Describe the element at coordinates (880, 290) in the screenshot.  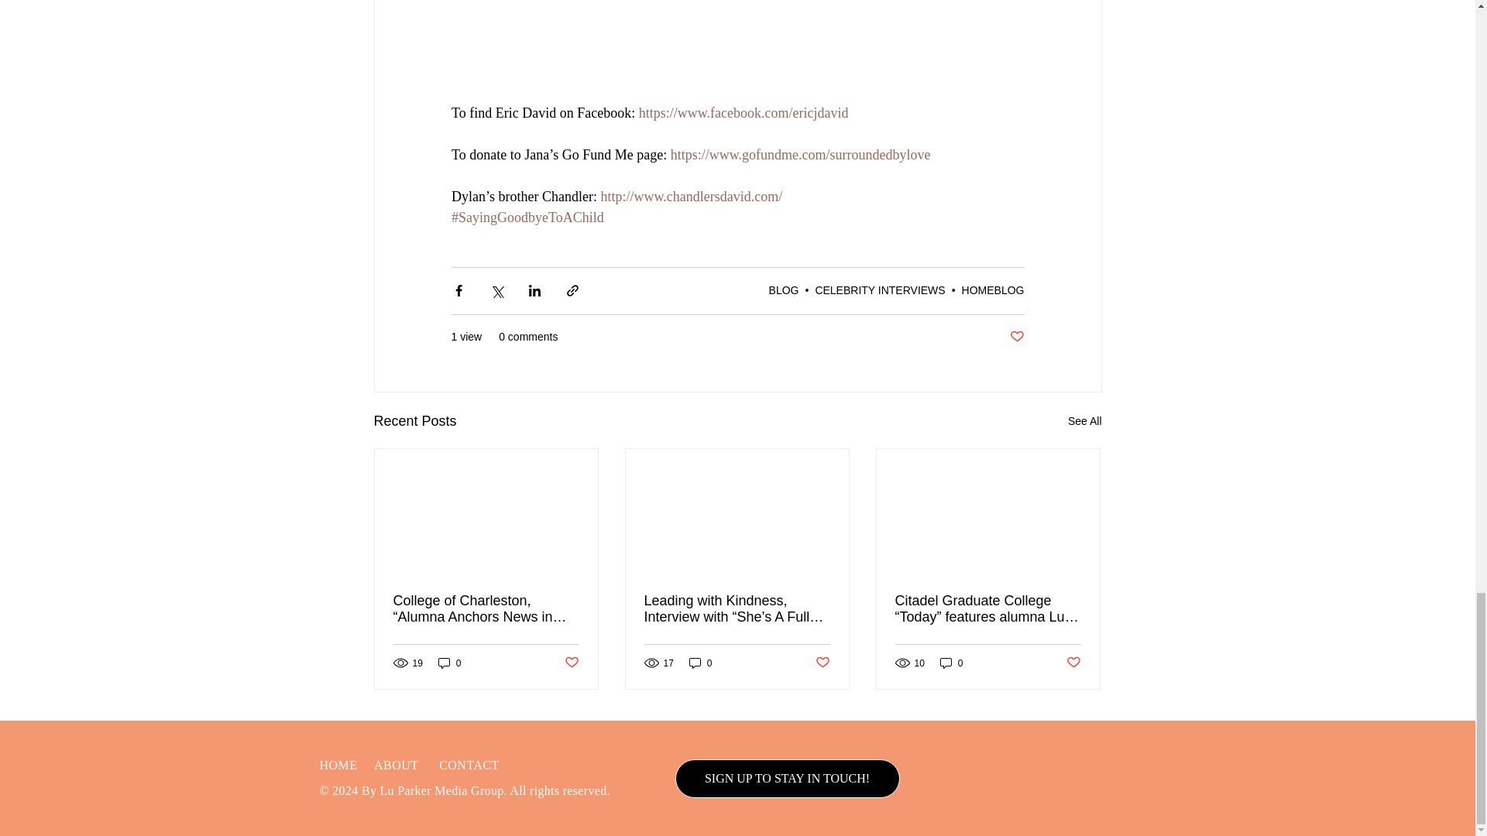
I see `CELEBRITY INTERVIEWS` at that location.